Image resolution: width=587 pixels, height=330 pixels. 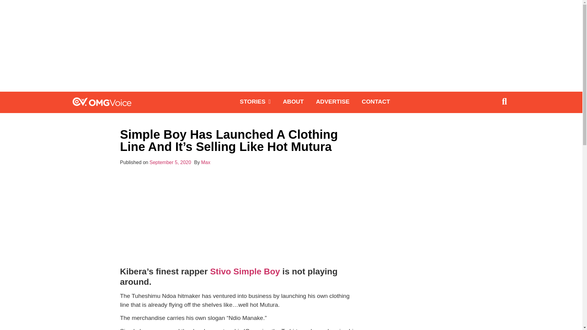 I want to click on Max, so click(x=205, y=163).